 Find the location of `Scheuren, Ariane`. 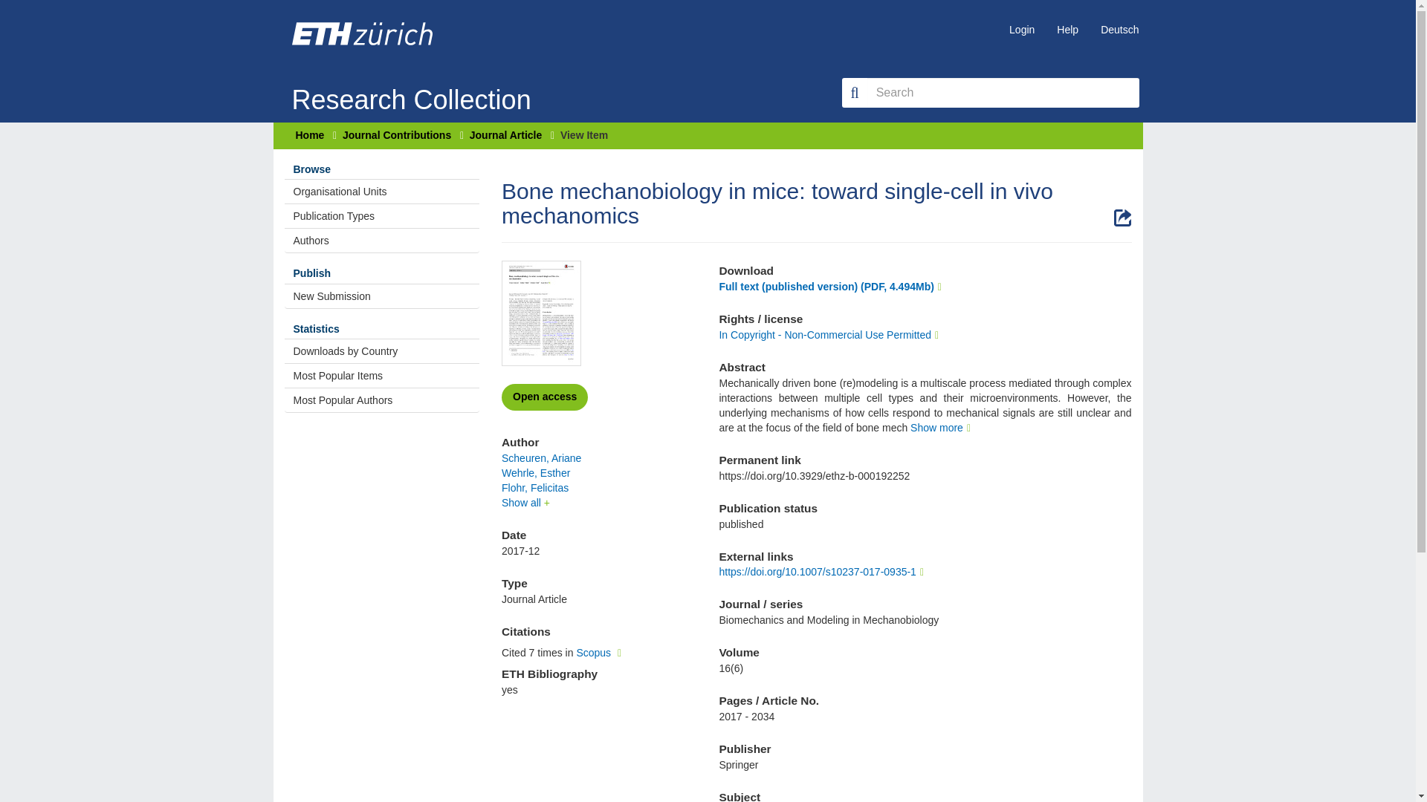

Scheuren, Ariane is located at coordinates (541, 458).